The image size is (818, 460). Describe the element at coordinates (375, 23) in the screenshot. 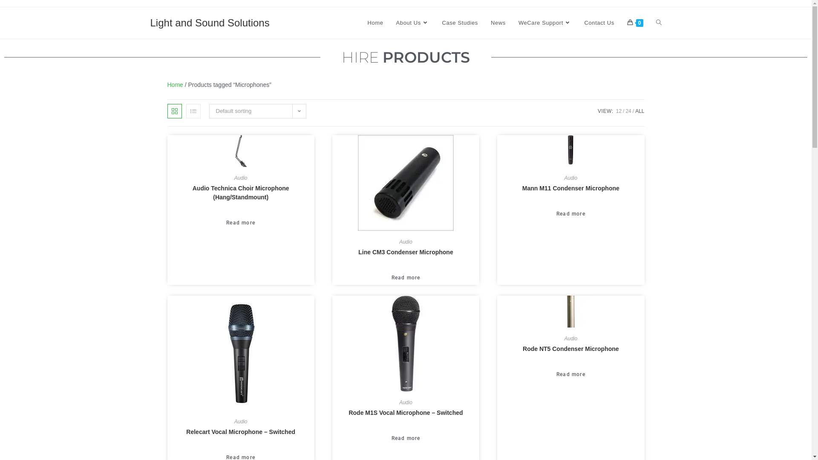

I see `Home` at that location.